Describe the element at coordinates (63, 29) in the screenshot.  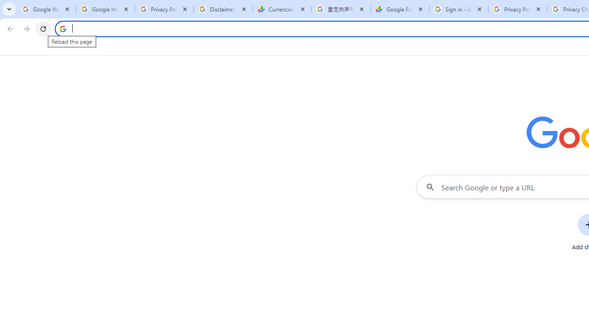
I see `Search icon` at that location.